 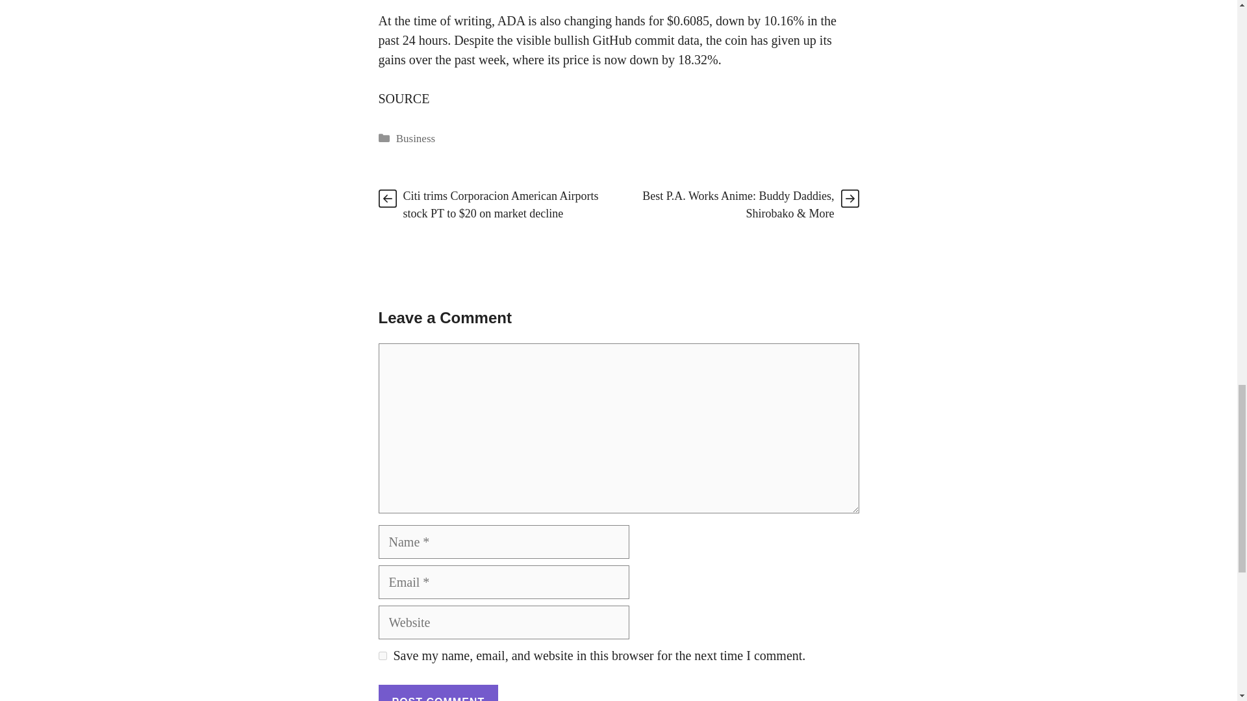 I want to click on Business, so click(x=416, y=138).